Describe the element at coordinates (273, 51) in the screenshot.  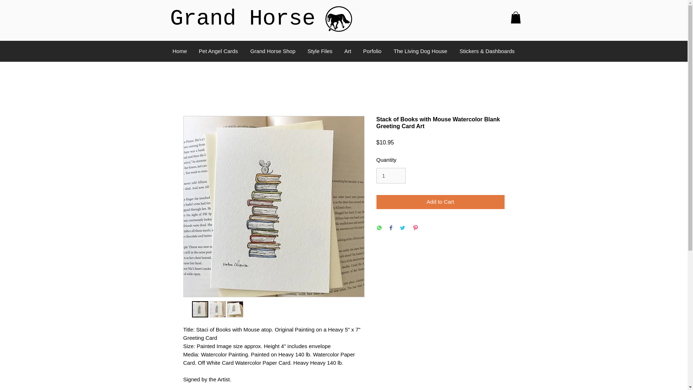
I see `Grand Horse Shop` at that location.